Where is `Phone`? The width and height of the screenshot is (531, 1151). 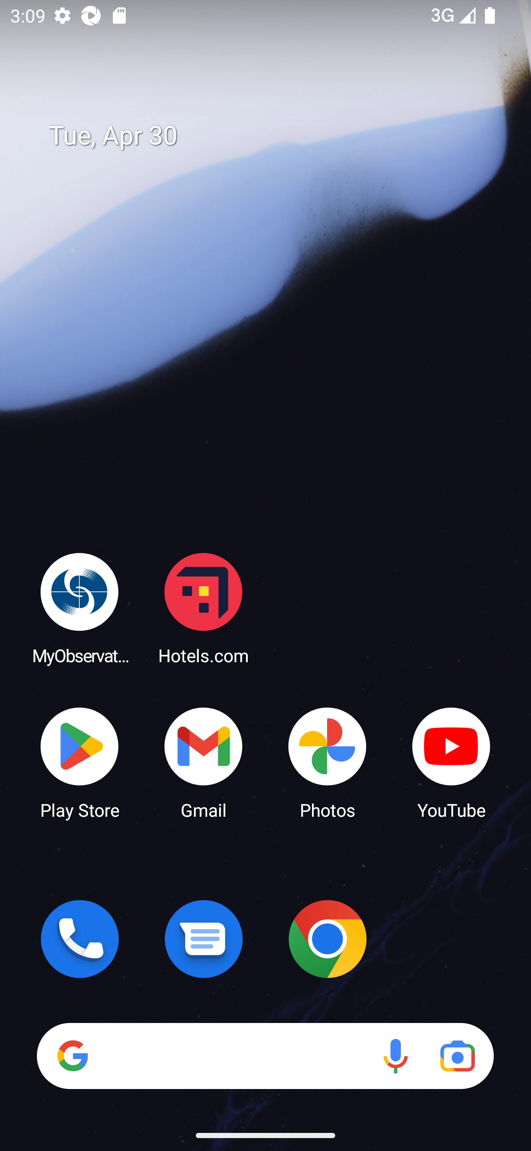
Phone is located at coordinates (80, 939).